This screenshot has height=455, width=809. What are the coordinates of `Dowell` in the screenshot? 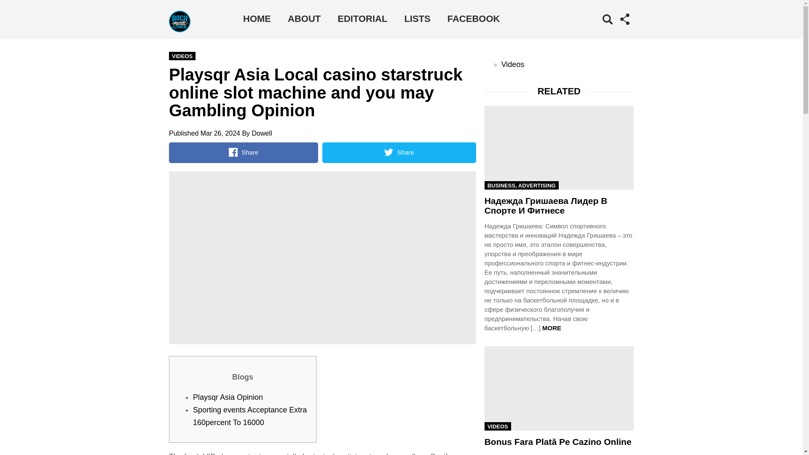 It's located at (262, 133).